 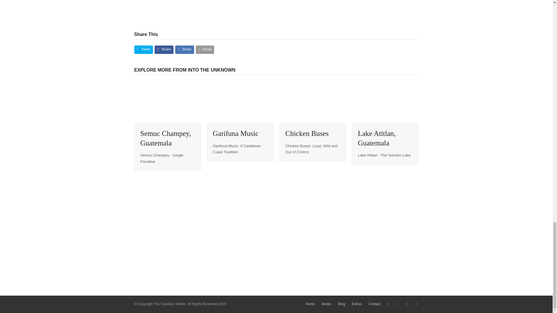 What do you see at coordinates (385, 101) in the screenshot?
I see `Lake Atitlan, Guatemala` at bounding box center [385, 101].